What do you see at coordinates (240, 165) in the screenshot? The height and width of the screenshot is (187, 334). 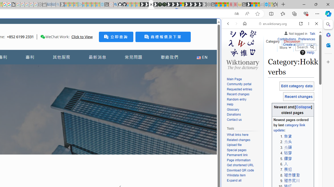 I see `Get shortened URL` at bounding box center [240, 165].